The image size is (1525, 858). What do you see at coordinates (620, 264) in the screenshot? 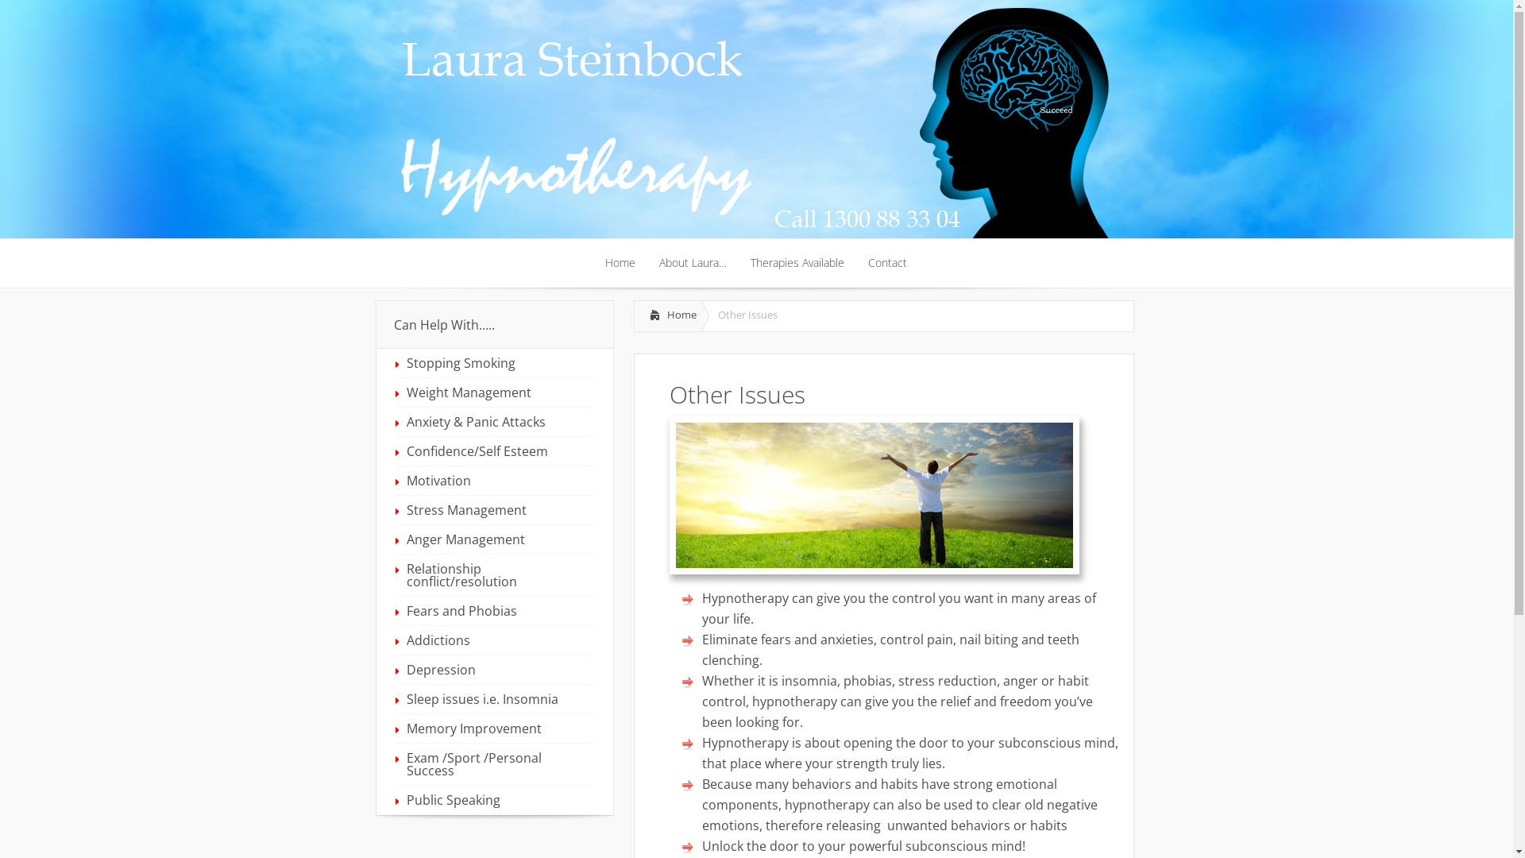
I see `Home` at bounding box center [620, 264].